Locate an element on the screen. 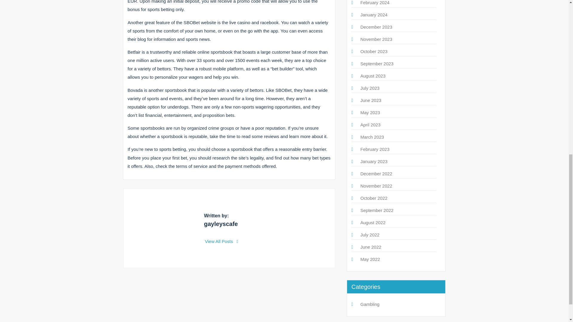 Image resolution: width=573 pixels, height=322 pixels. December 2023 is located at coordinates (376, 27).